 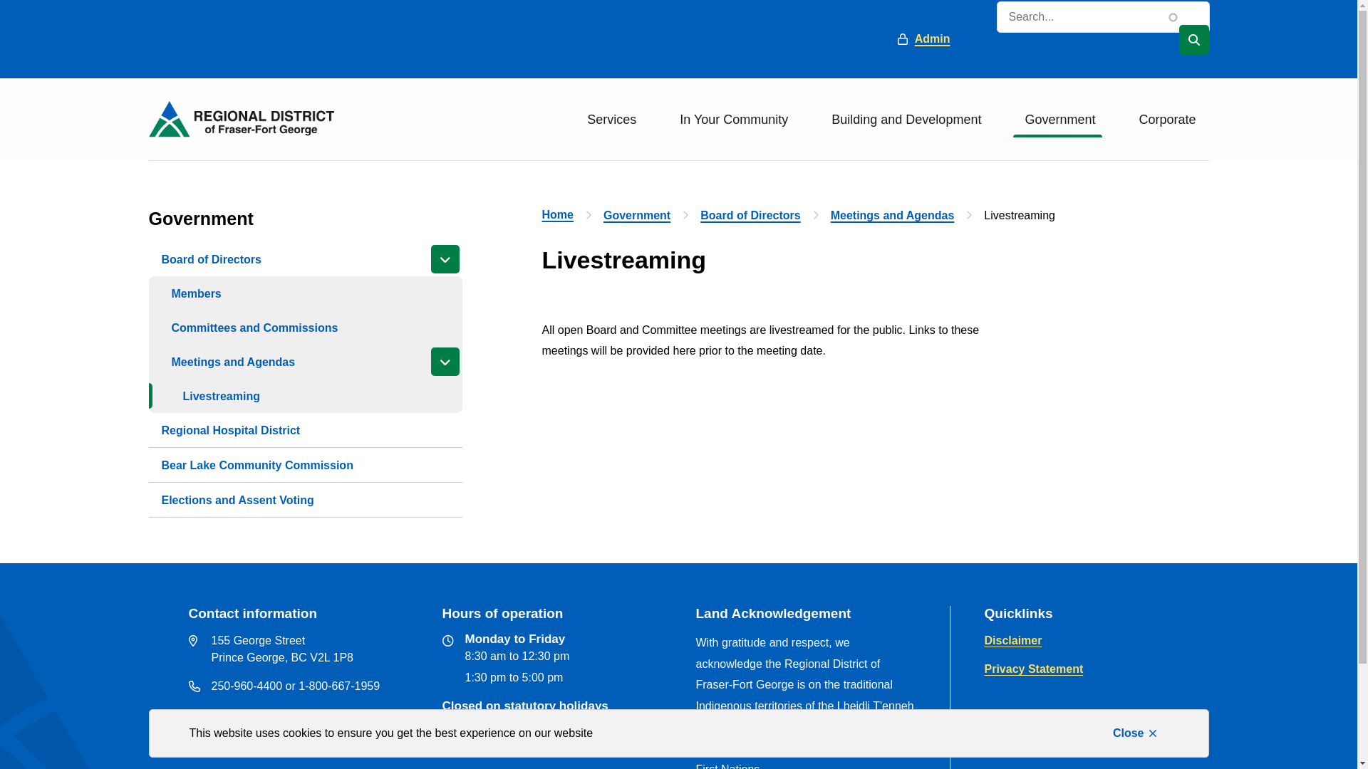 I want to click on Meetings and Agendas, so click(x=228, y=362).